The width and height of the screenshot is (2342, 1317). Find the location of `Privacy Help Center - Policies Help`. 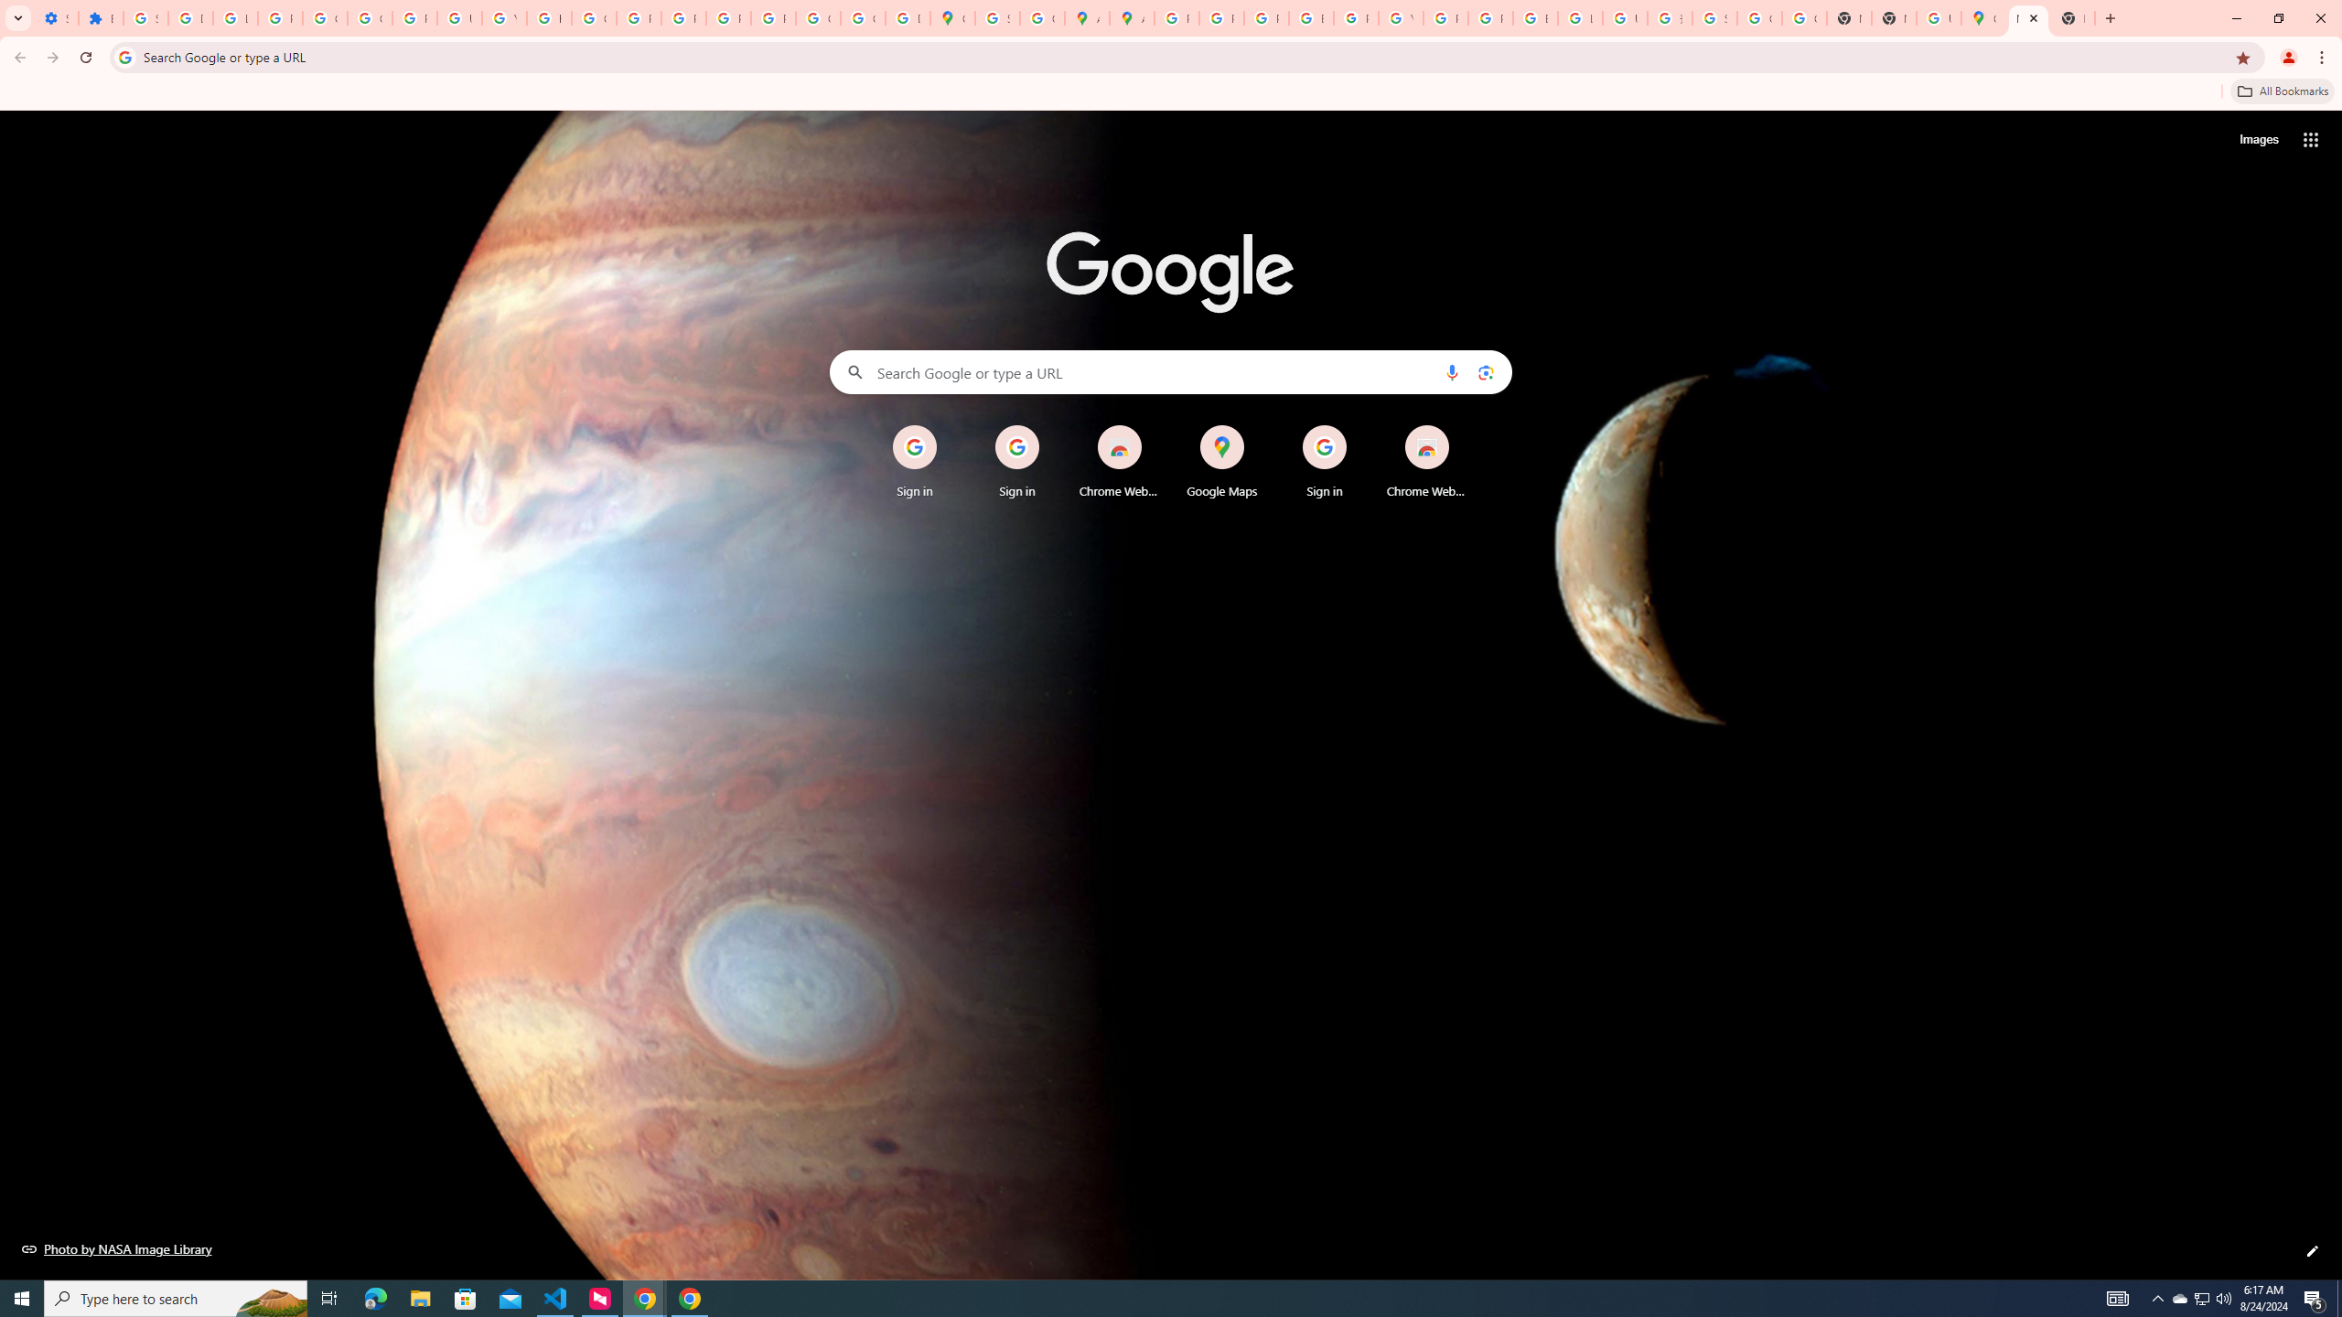

Privacy Help Center - Policies Help is located at coordinates (1222, 18).